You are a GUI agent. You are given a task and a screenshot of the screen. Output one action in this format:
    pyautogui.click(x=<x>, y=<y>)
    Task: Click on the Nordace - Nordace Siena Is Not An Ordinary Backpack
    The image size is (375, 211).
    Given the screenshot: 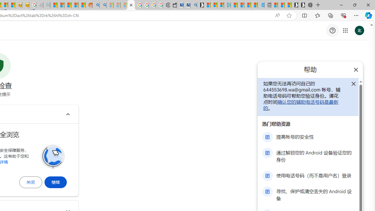 What is the action you would take?
    pyautogui.click(x=308, y=5)
    